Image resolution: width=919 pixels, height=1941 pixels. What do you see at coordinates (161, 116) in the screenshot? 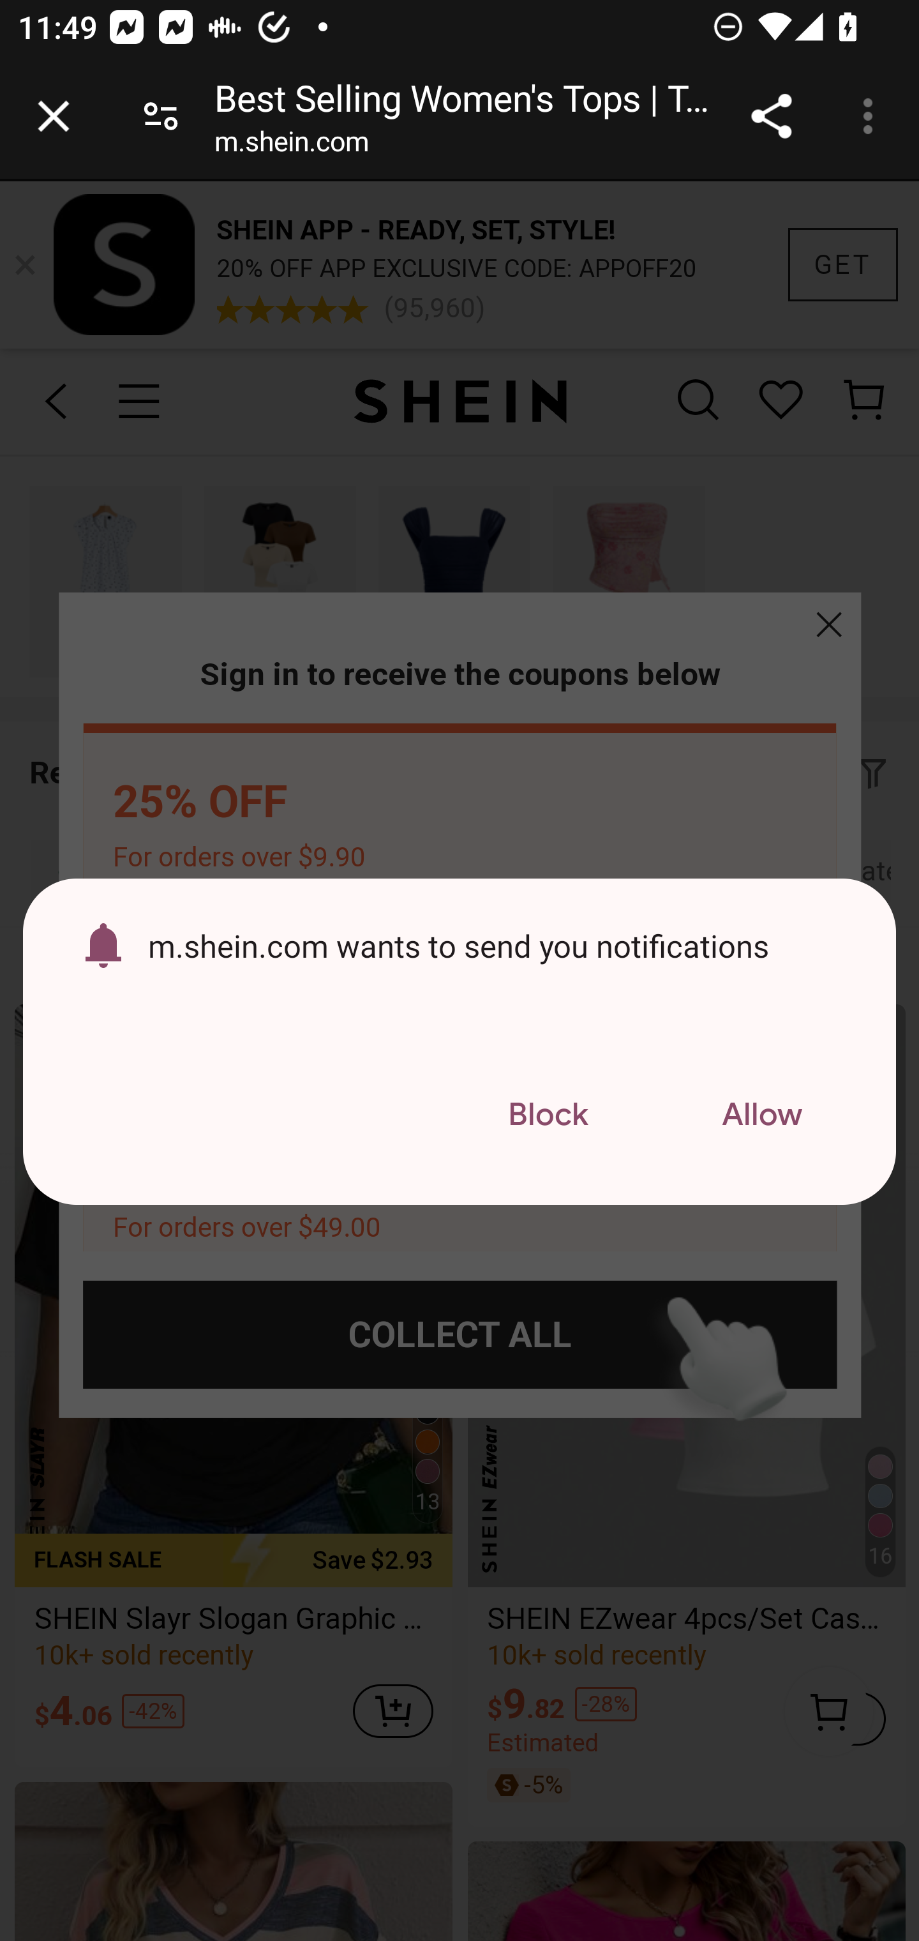
I see `Connection is secure` at bounding box center [161, 116].